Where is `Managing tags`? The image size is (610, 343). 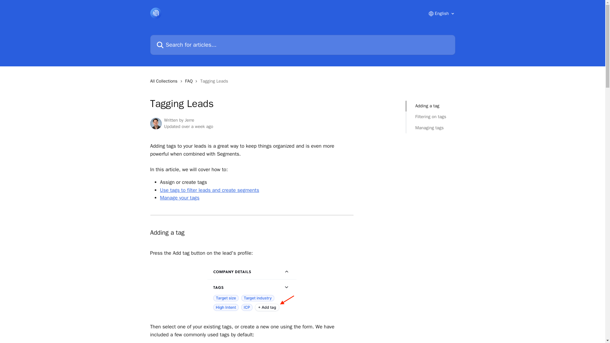
Managing tags is located at coordinates (431, 128).